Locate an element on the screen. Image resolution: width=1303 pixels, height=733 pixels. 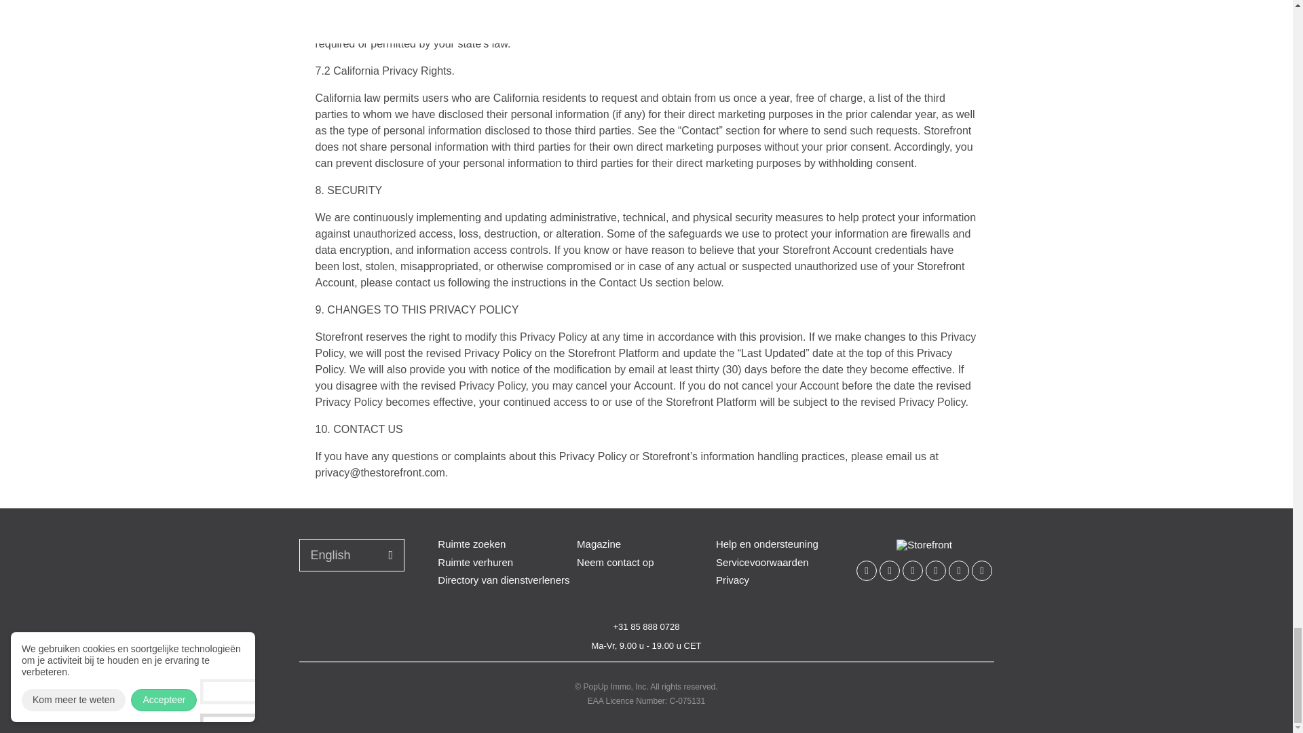
Ruimte zoeken is located at coordinates (471, 544).